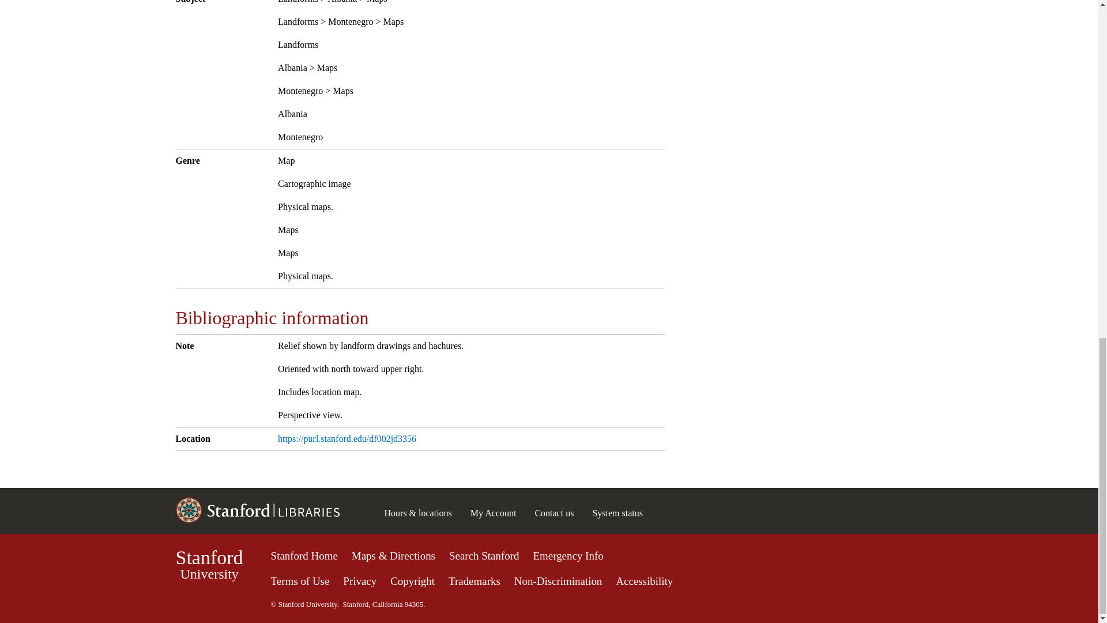 This screenshot has height=623, width=1107. Describe the element at coordinates (553, 513) in the screenshot. I see `System status` at that location.